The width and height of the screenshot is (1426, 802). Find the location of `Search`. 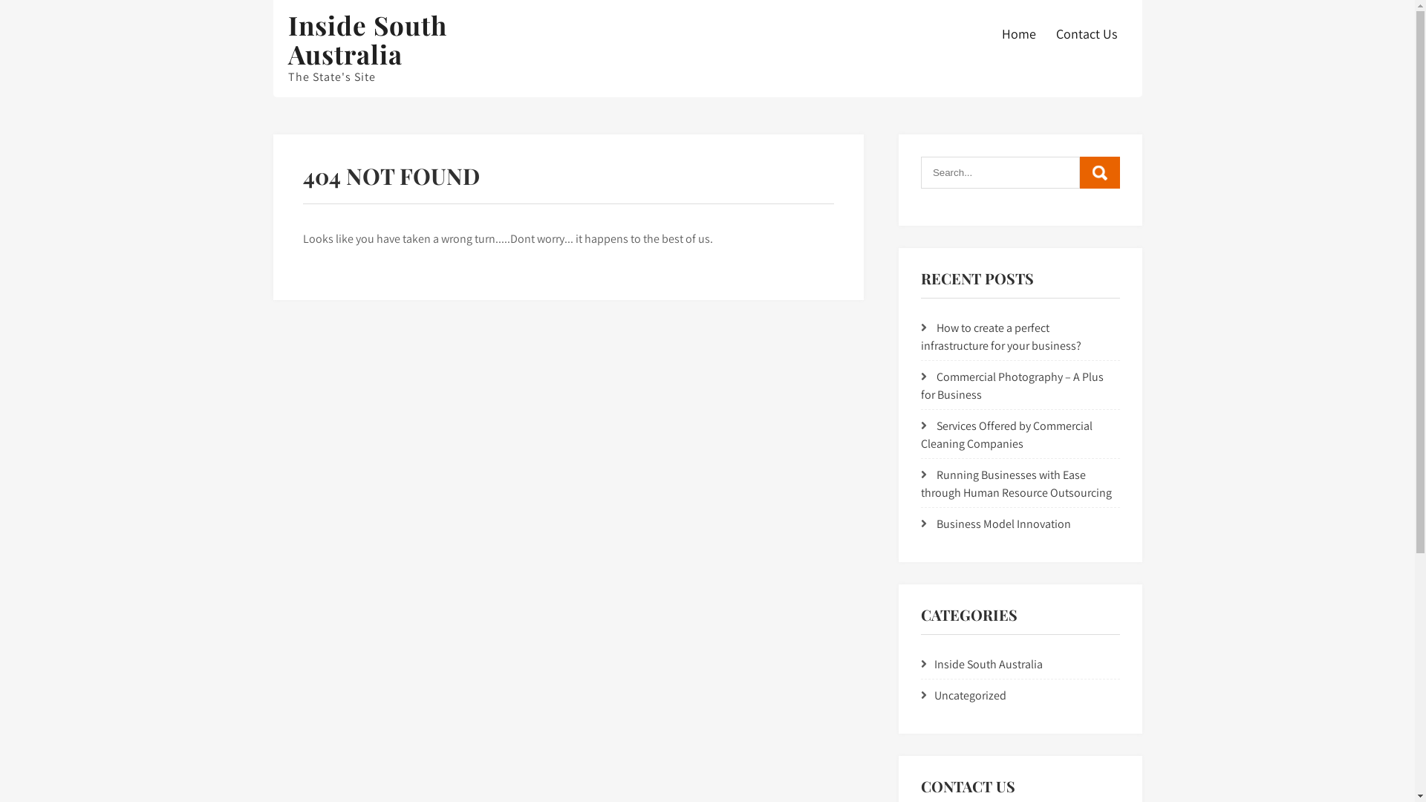

Search is located at coordinates (1100, 172).